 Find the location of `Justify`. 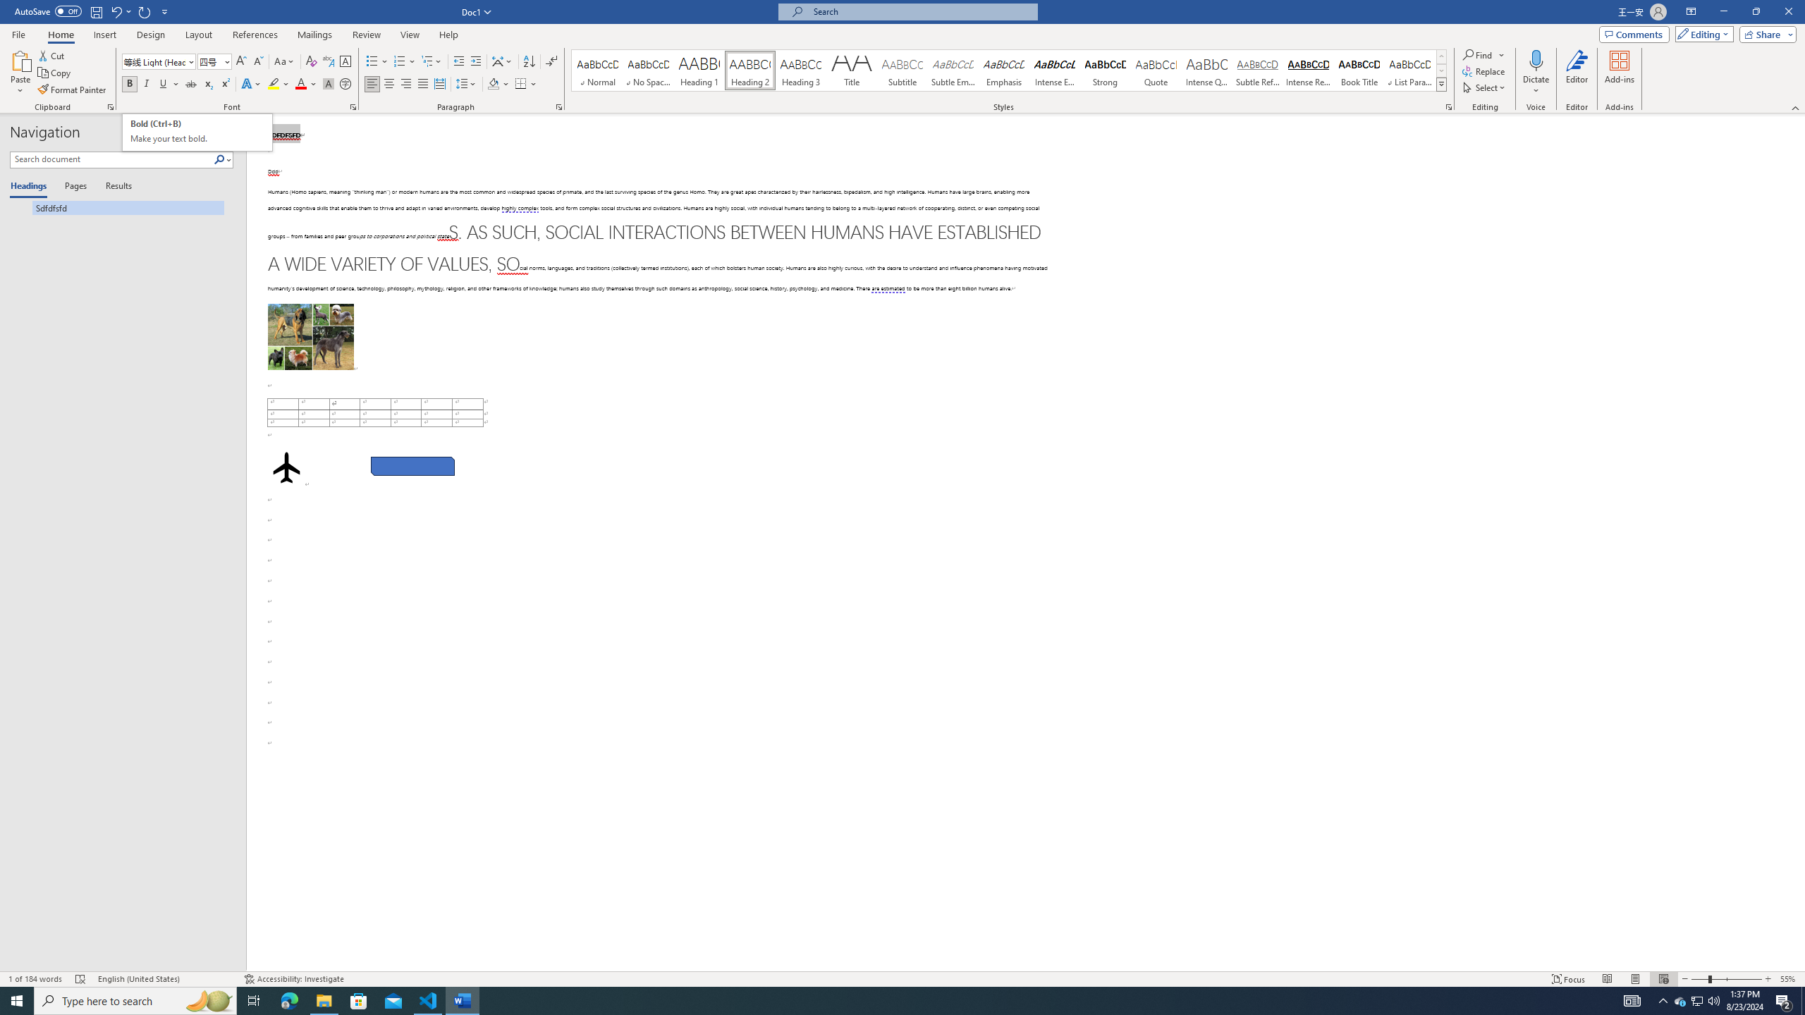

Justify is located at coordinates (423, 85).